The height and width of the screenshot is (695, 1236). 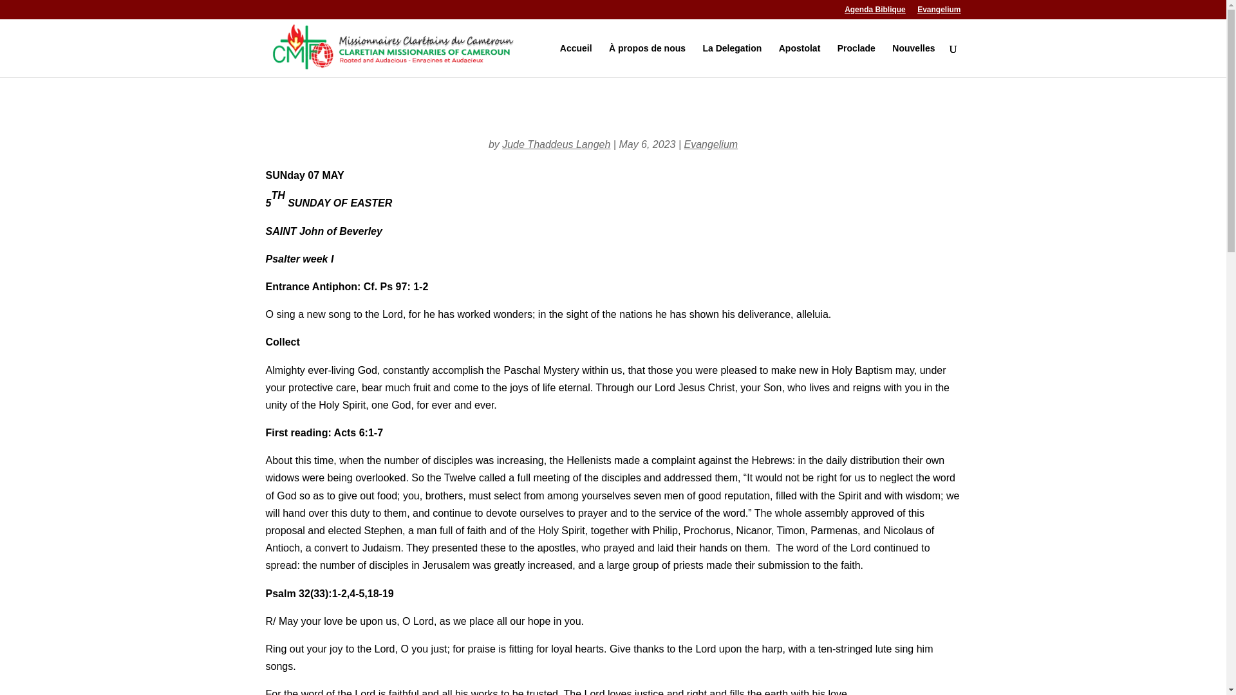 I want to click on Proclade, so click(x=856, y=60).